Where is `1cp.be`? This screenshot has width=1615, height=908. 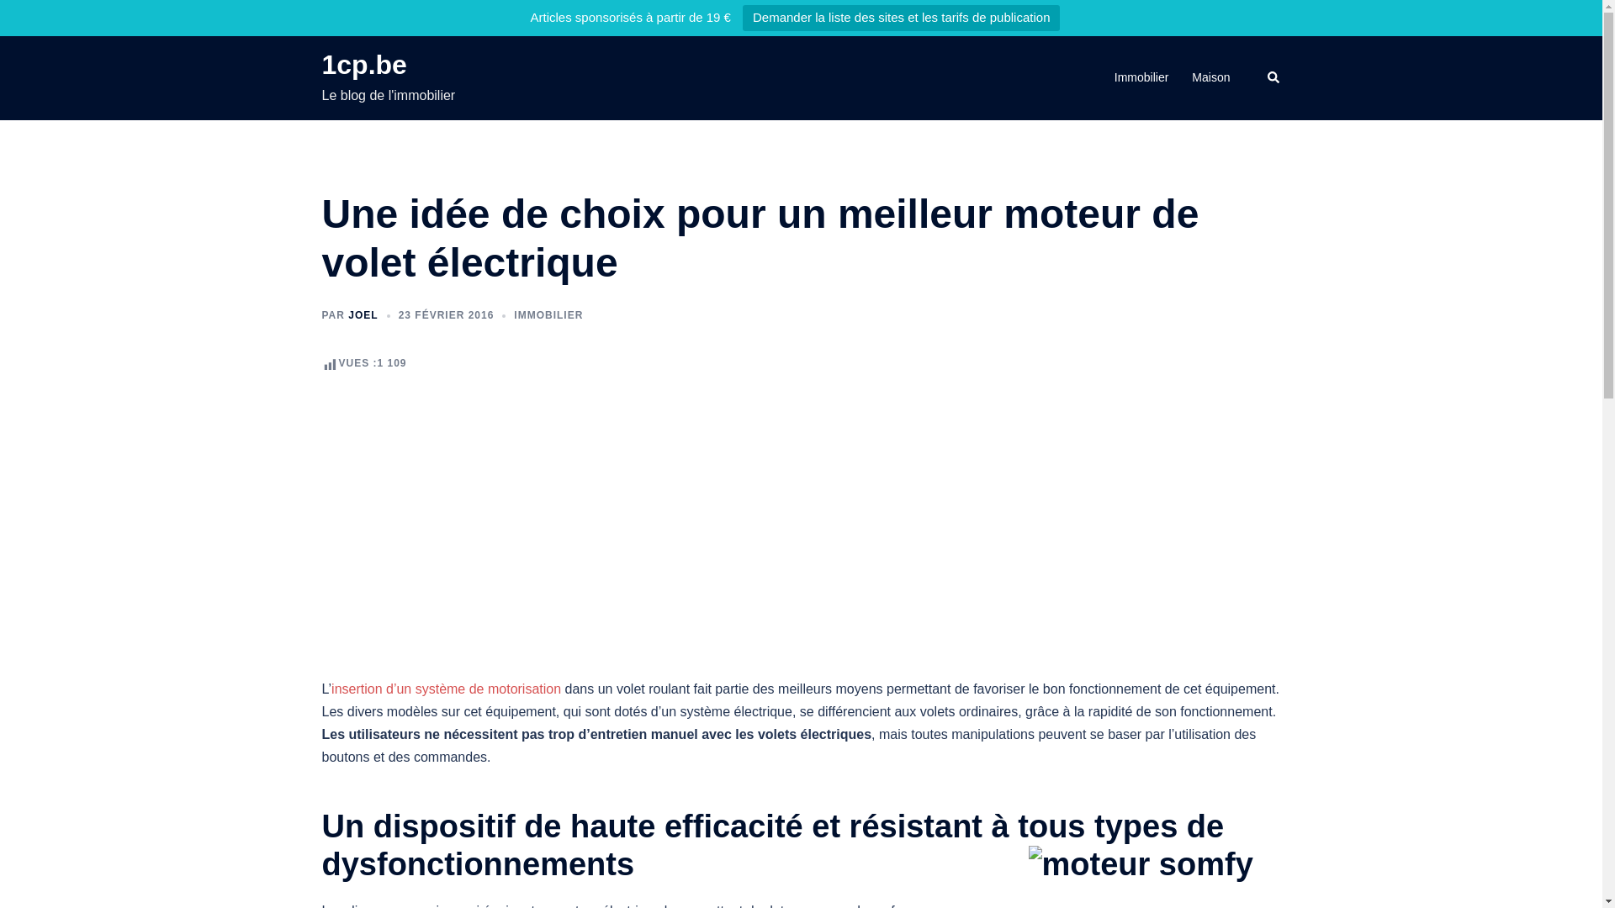 1cp.be is located at coordinates (363, 65).